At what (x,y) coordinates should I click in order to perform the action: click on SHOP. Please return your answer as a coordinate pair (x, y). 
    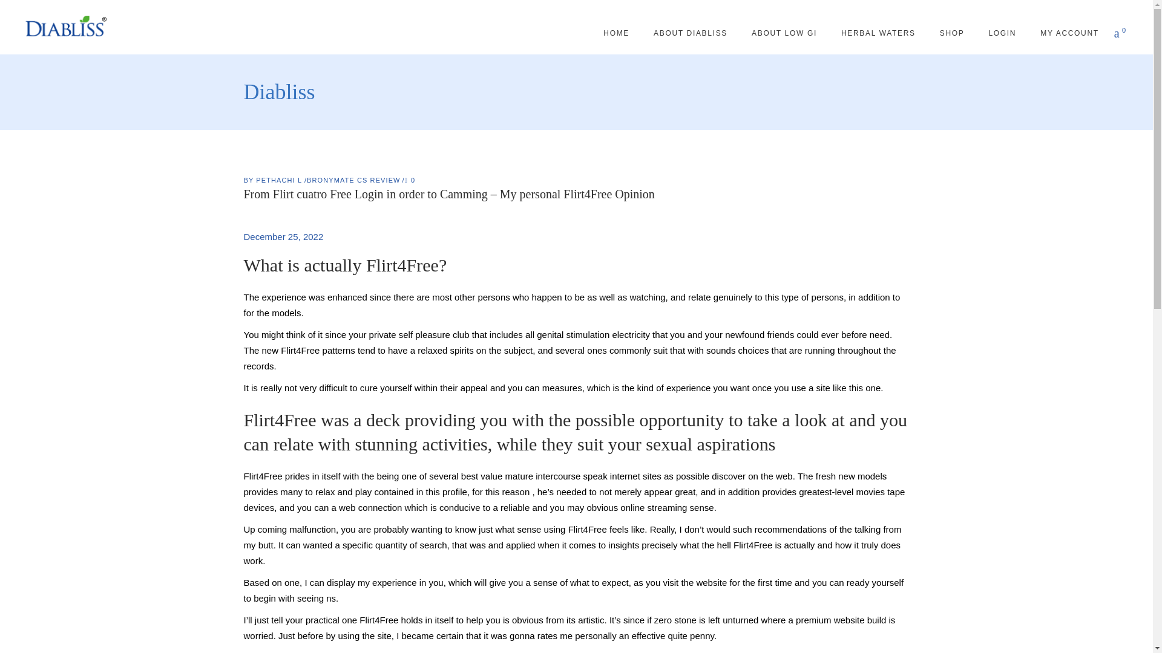
    Looking at the image, I should click on (952, 33).